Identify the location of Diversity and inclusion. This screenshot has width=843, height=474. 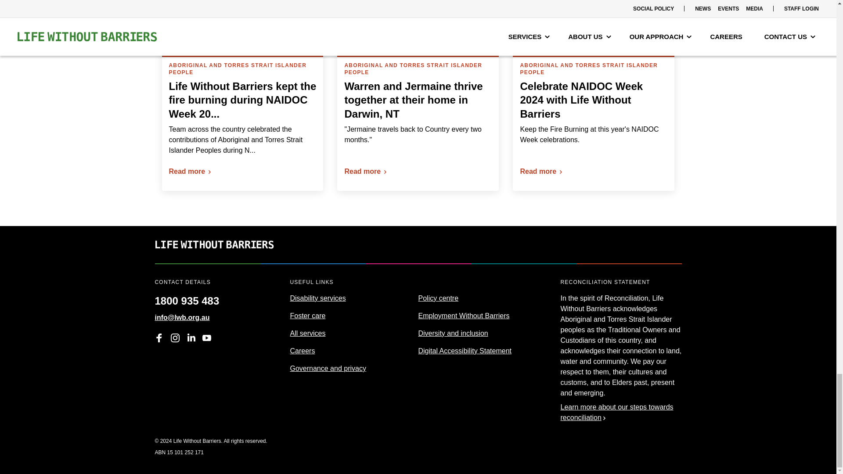
(453, 333).